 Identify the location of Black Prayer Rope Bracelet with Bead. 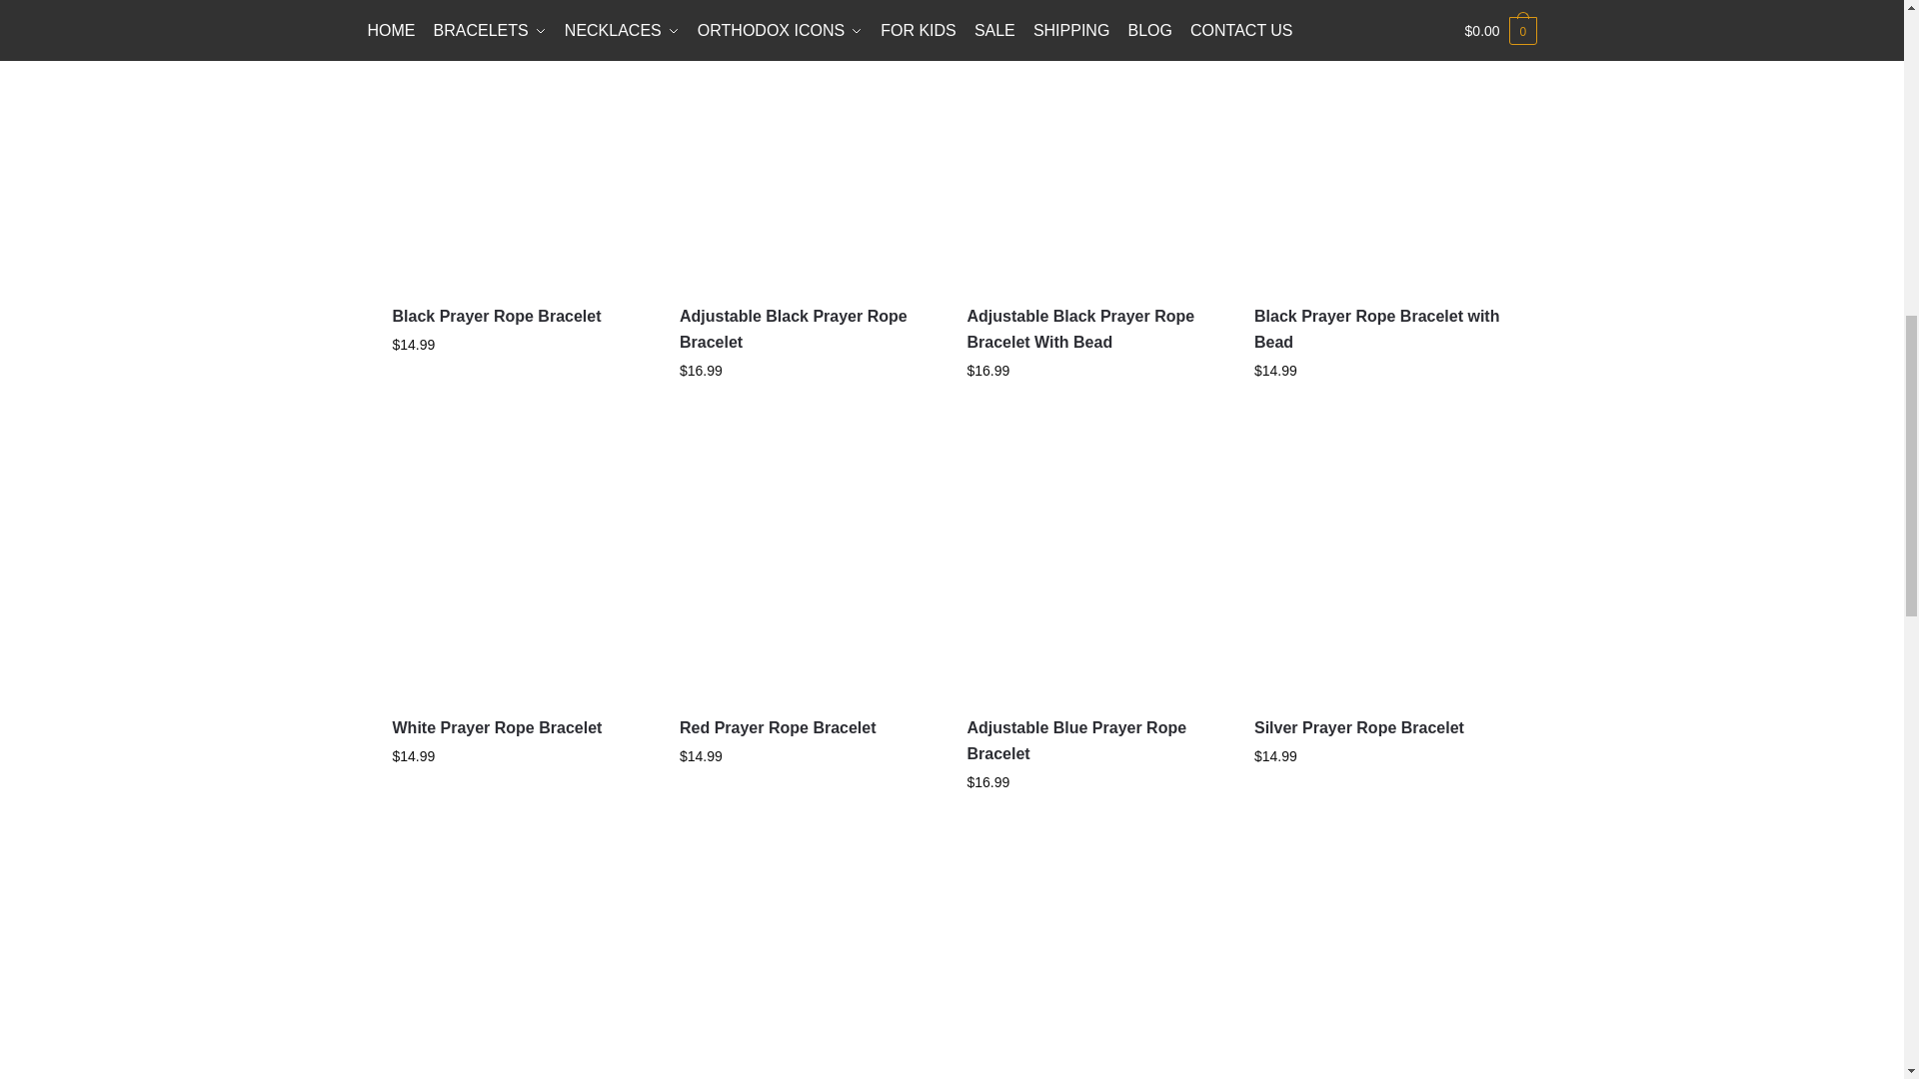
(1383, 162).